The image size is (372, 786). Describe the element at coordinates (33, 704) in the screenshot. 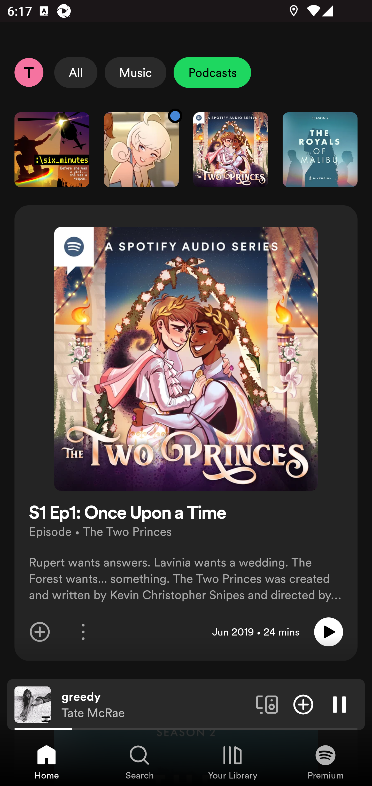

I see `The cover art of the currently playing track` at that location.